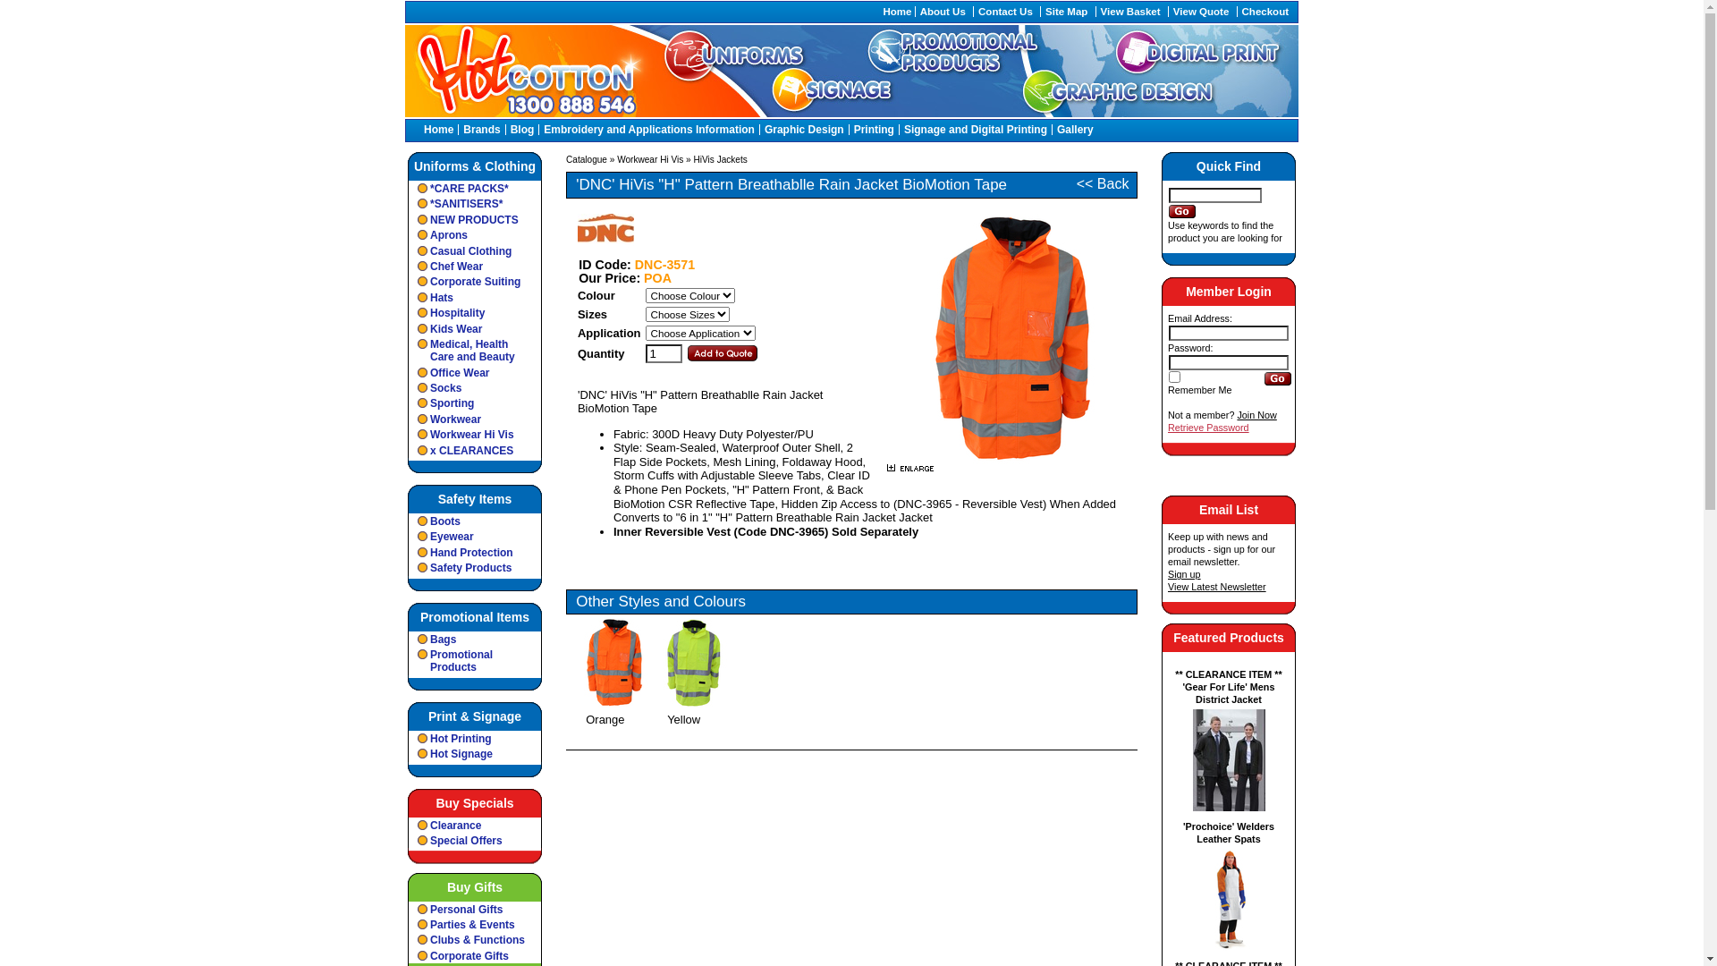 Image resolution: width=1717 pixels, height=966 pixels. Describe the element at coordinates (476, 639) in the screenshot. I see `Bags` at that location.